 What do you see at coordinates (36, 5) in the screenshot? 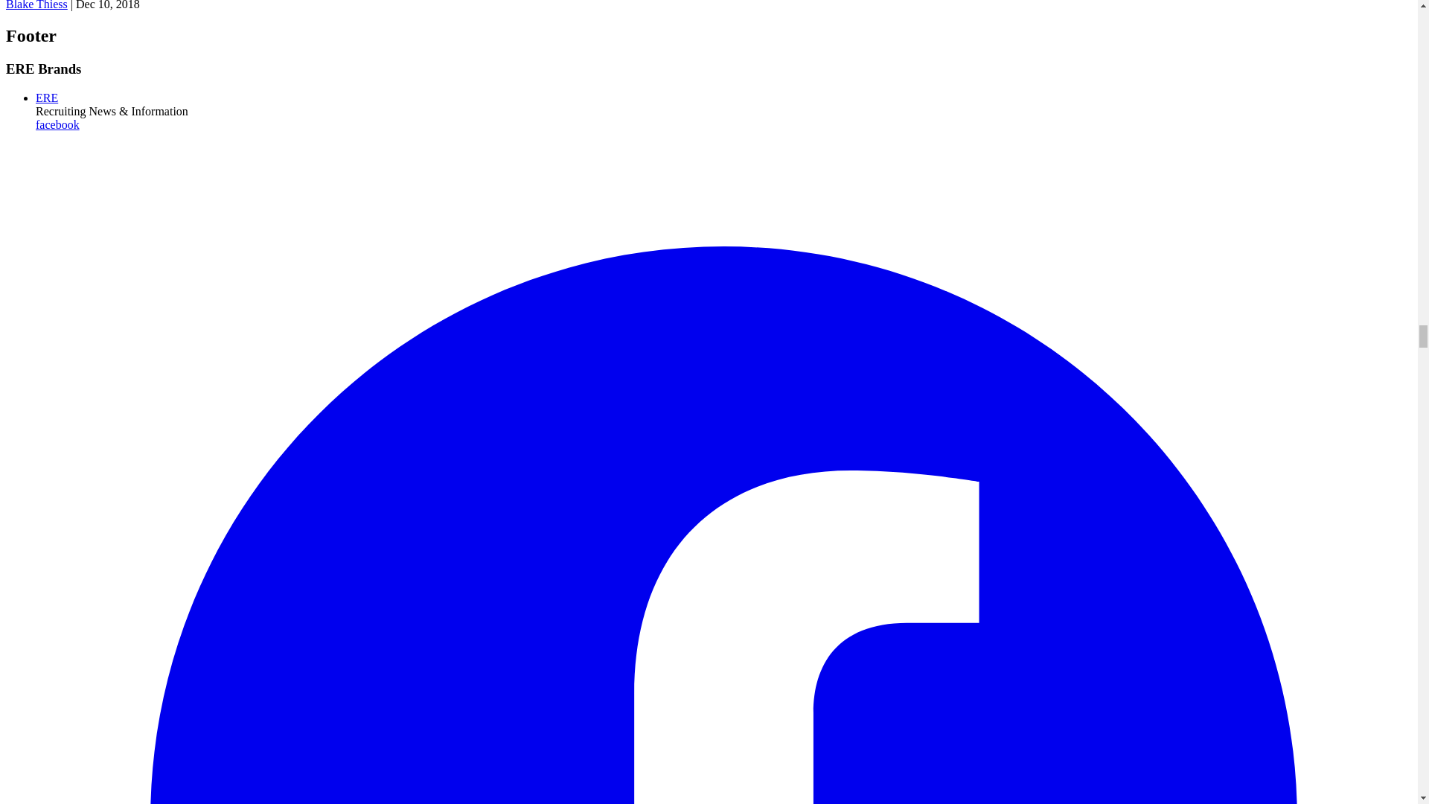
I see `Blake Thiess` at bounding box center [36, 5].